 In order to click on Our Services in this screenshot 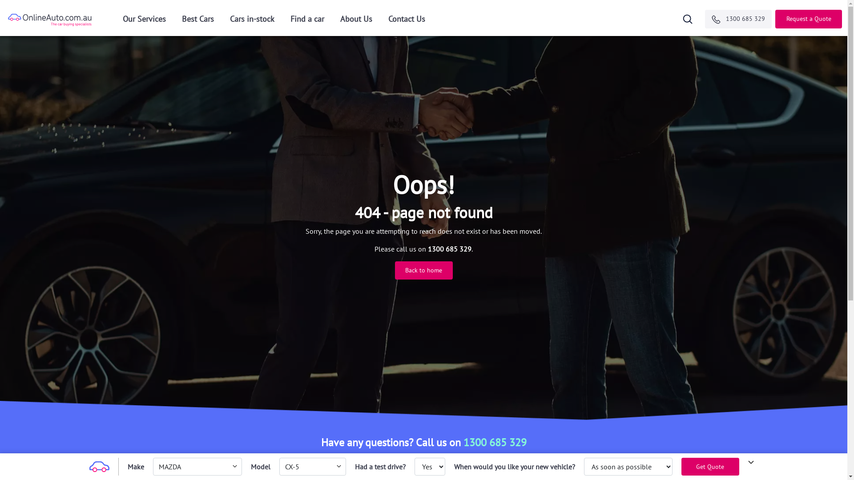, I will do `click(144, 21)`.